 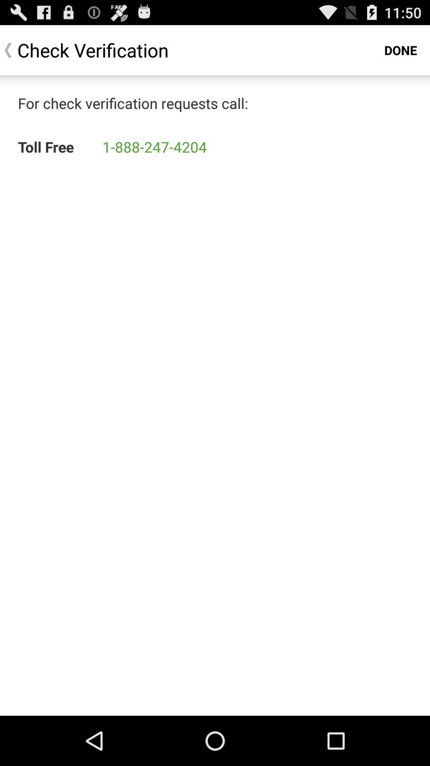 I want to click on press item to the right of check verification item, so click(x=401, y=50).